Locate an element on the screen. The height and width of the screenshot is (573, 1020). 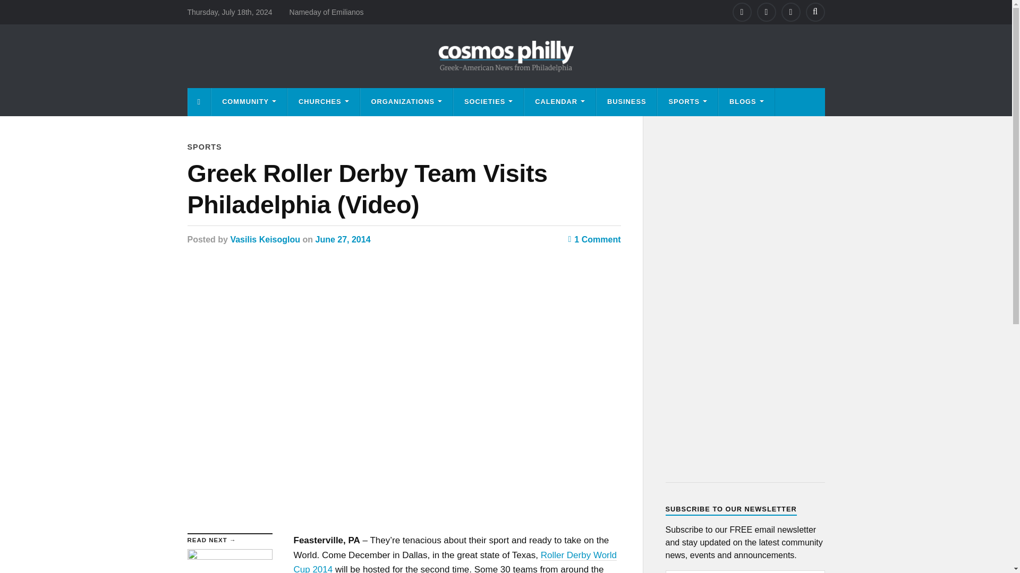
Find us on Twitter is located at coordinates (766, 12).